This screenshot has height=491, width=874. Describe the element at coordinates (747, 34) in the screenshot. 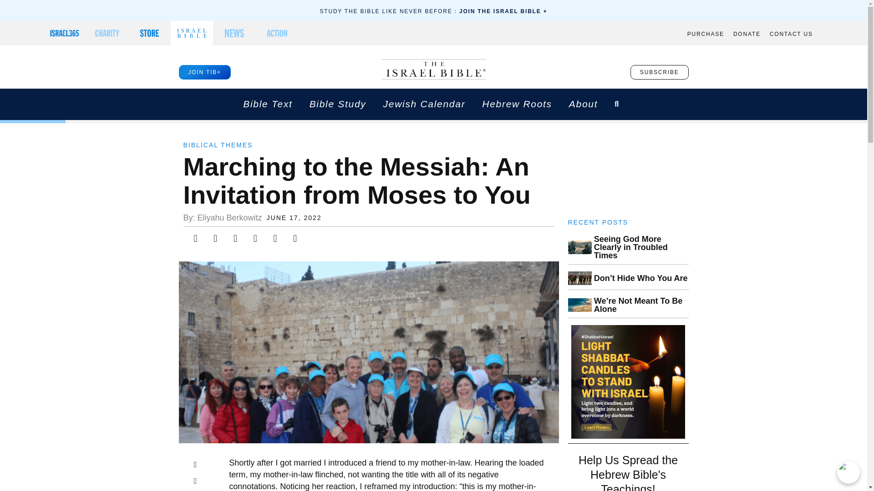

I see `DONATE` at that location.